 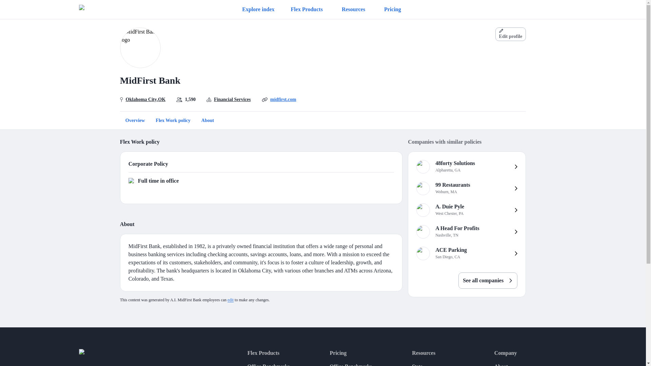 I want to click on OK, so click(x=467, y=253).